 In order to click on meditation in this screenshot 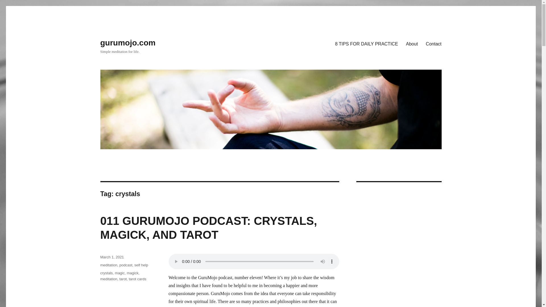, I will do `click(109, 279)`.